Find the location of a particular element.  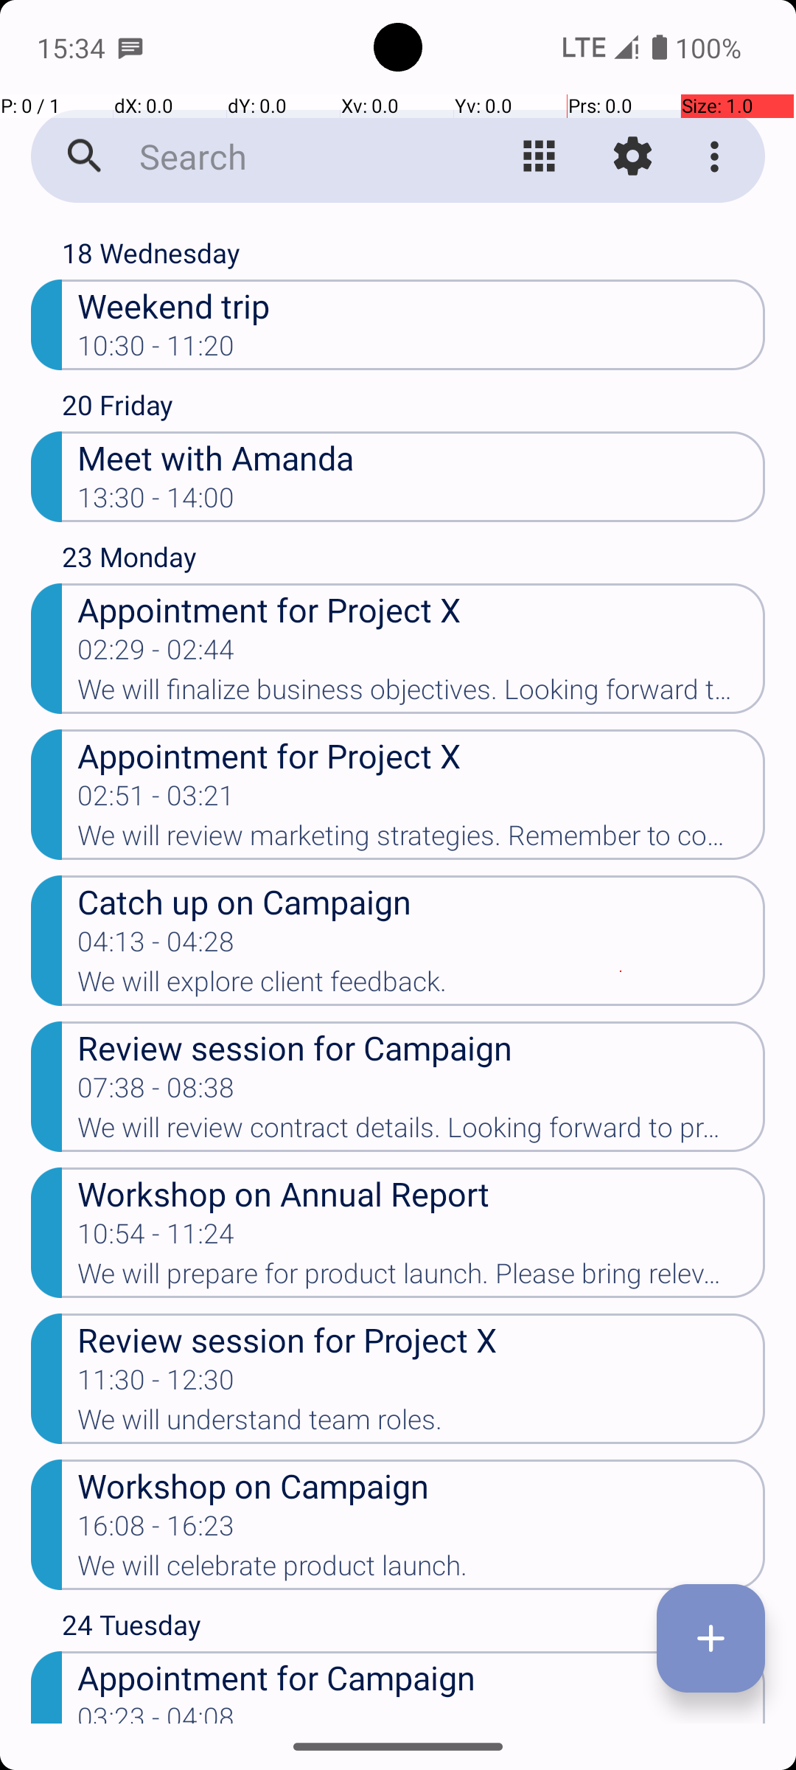

11:30 - 12:30 is located at coordinates (156, 1384).